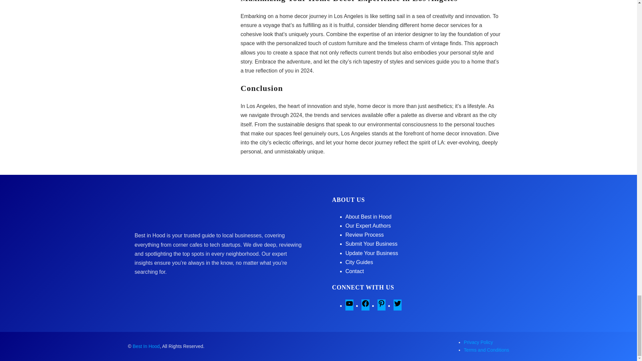 This screenshot has height=361, width=642. I want to click on Terms and Conditions, so click(486, 350).